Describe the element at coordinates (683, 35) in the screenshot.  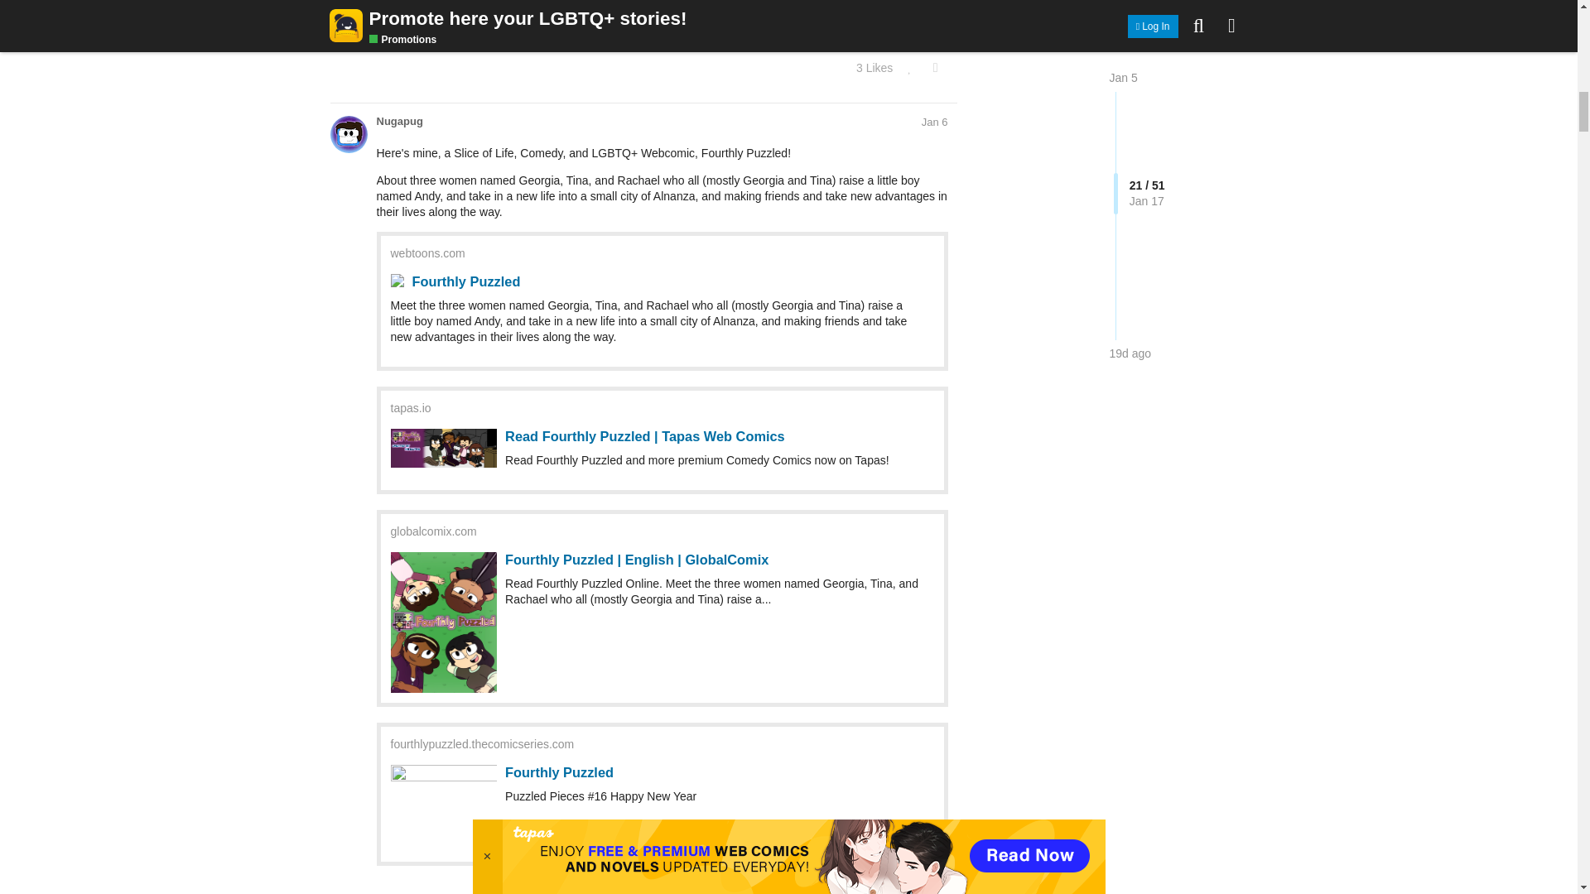
I see `Please read more about how it works and who to contact here!` at that location.